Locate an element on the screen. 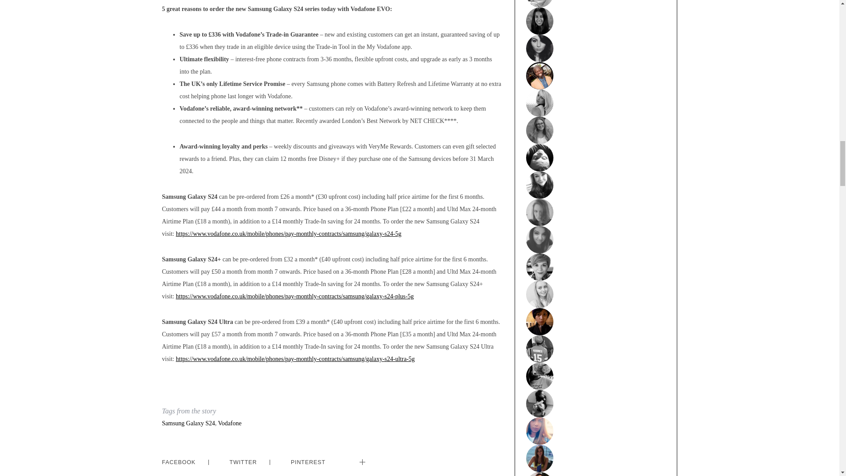 The image size is (846, 476). PINTEREST is located at coordinates (308, 462).